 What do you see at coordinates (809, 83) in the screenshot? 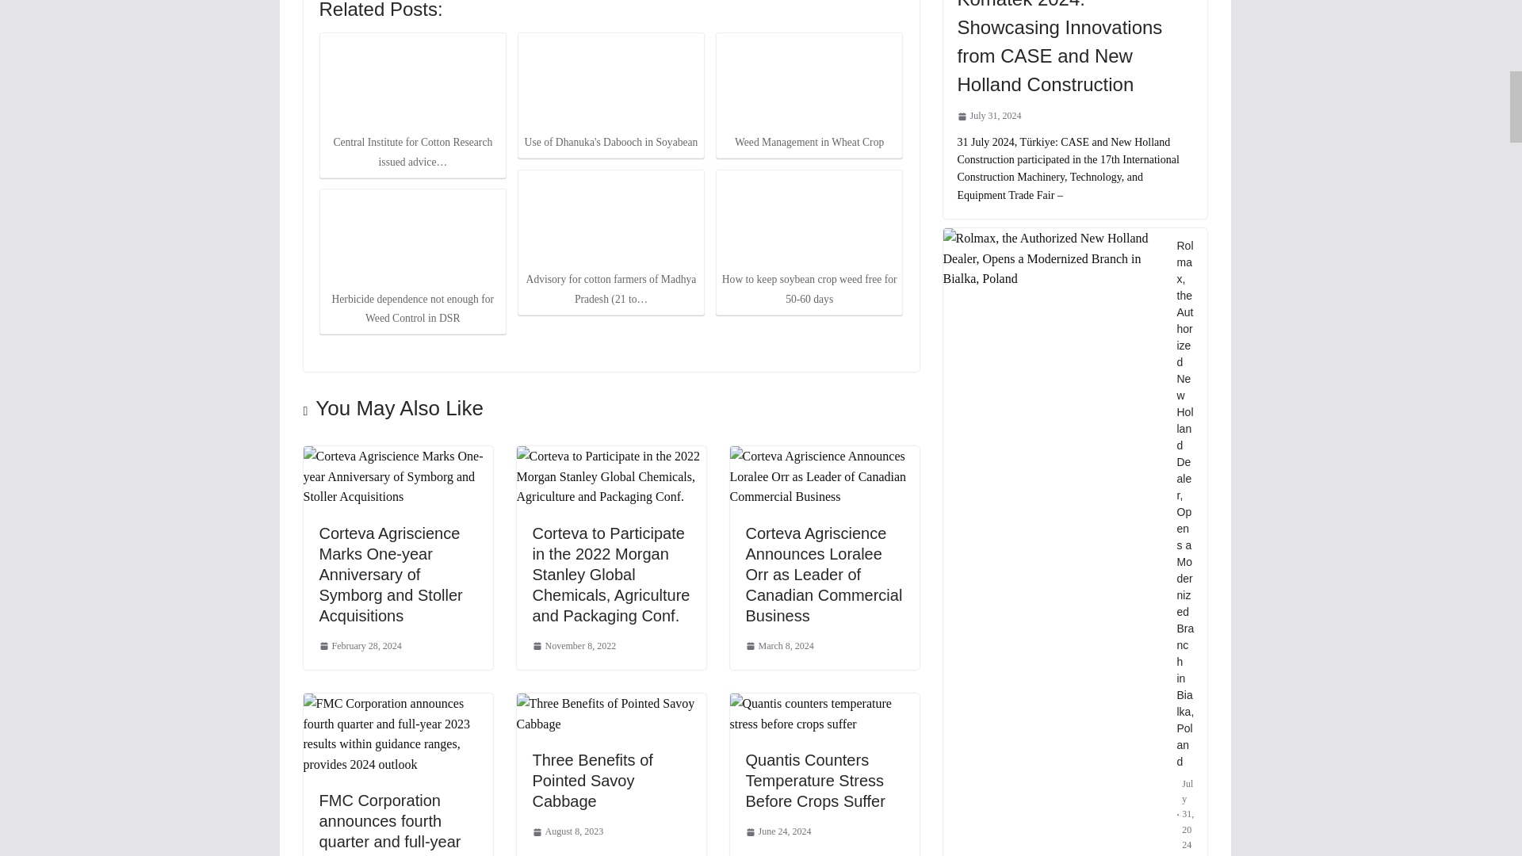
I see `Weed Management in Wheat Crop` at bounding box center [809, 83].